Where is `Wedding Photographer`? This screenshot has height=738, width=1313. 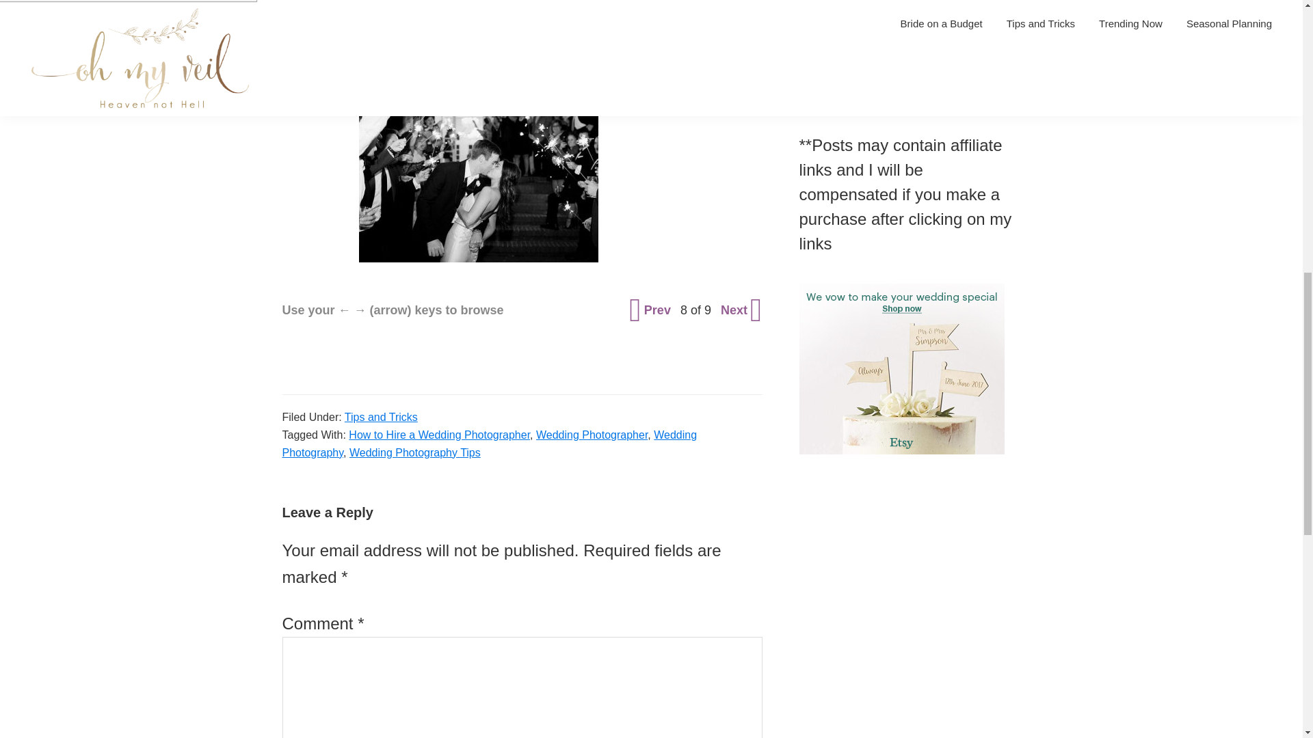 Wedding Photographer is located at coordinates (591, 435).